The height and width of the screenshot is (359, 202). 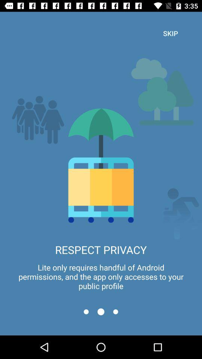 I want to click on go back, so click(x=86, y=312).